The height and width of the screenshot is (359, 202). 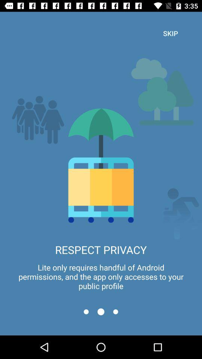 I want to click on go back, so click(x=86, y=312).